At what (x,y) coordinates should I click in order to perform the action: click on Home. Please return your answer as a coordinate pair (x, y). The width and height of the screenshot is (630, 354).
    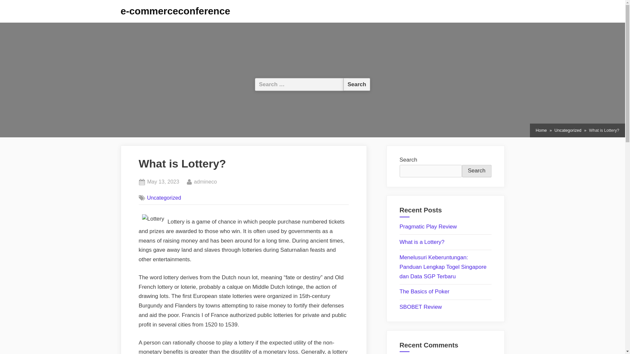
    Looking at the image, I should click on (541, 130).